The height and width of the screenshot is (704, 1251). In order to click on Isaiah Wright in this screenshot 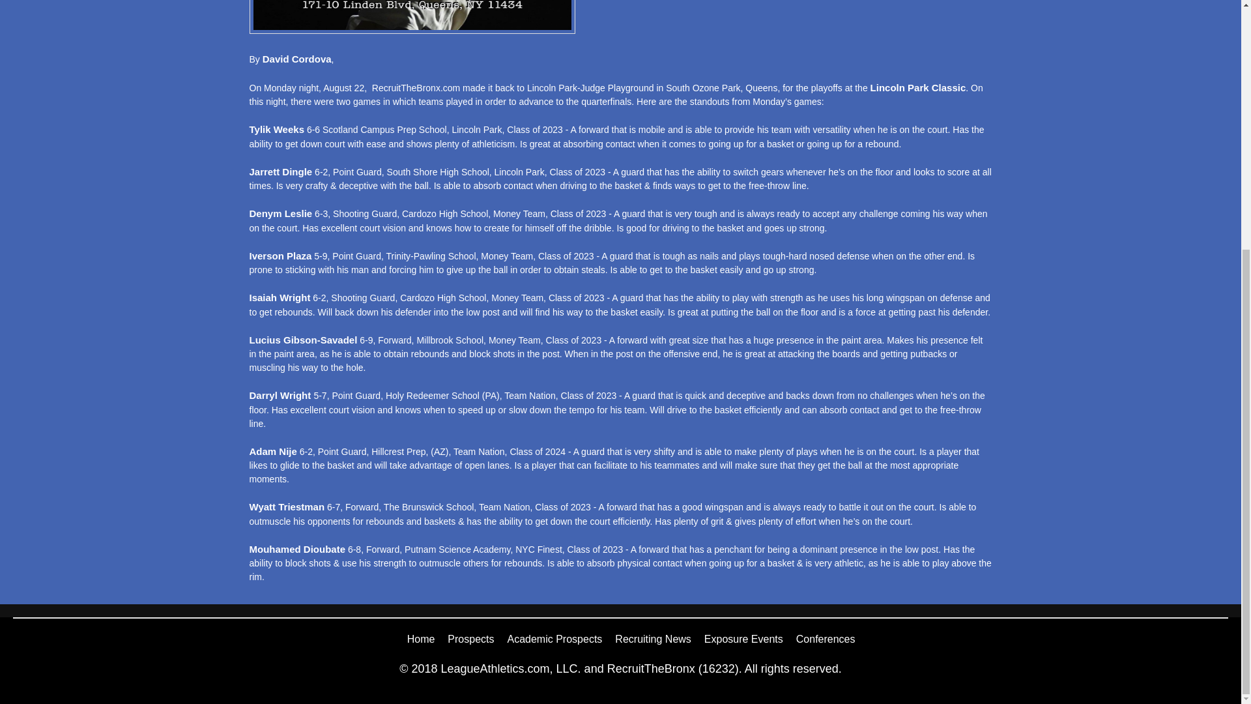, I will do `click(280, 297)`.